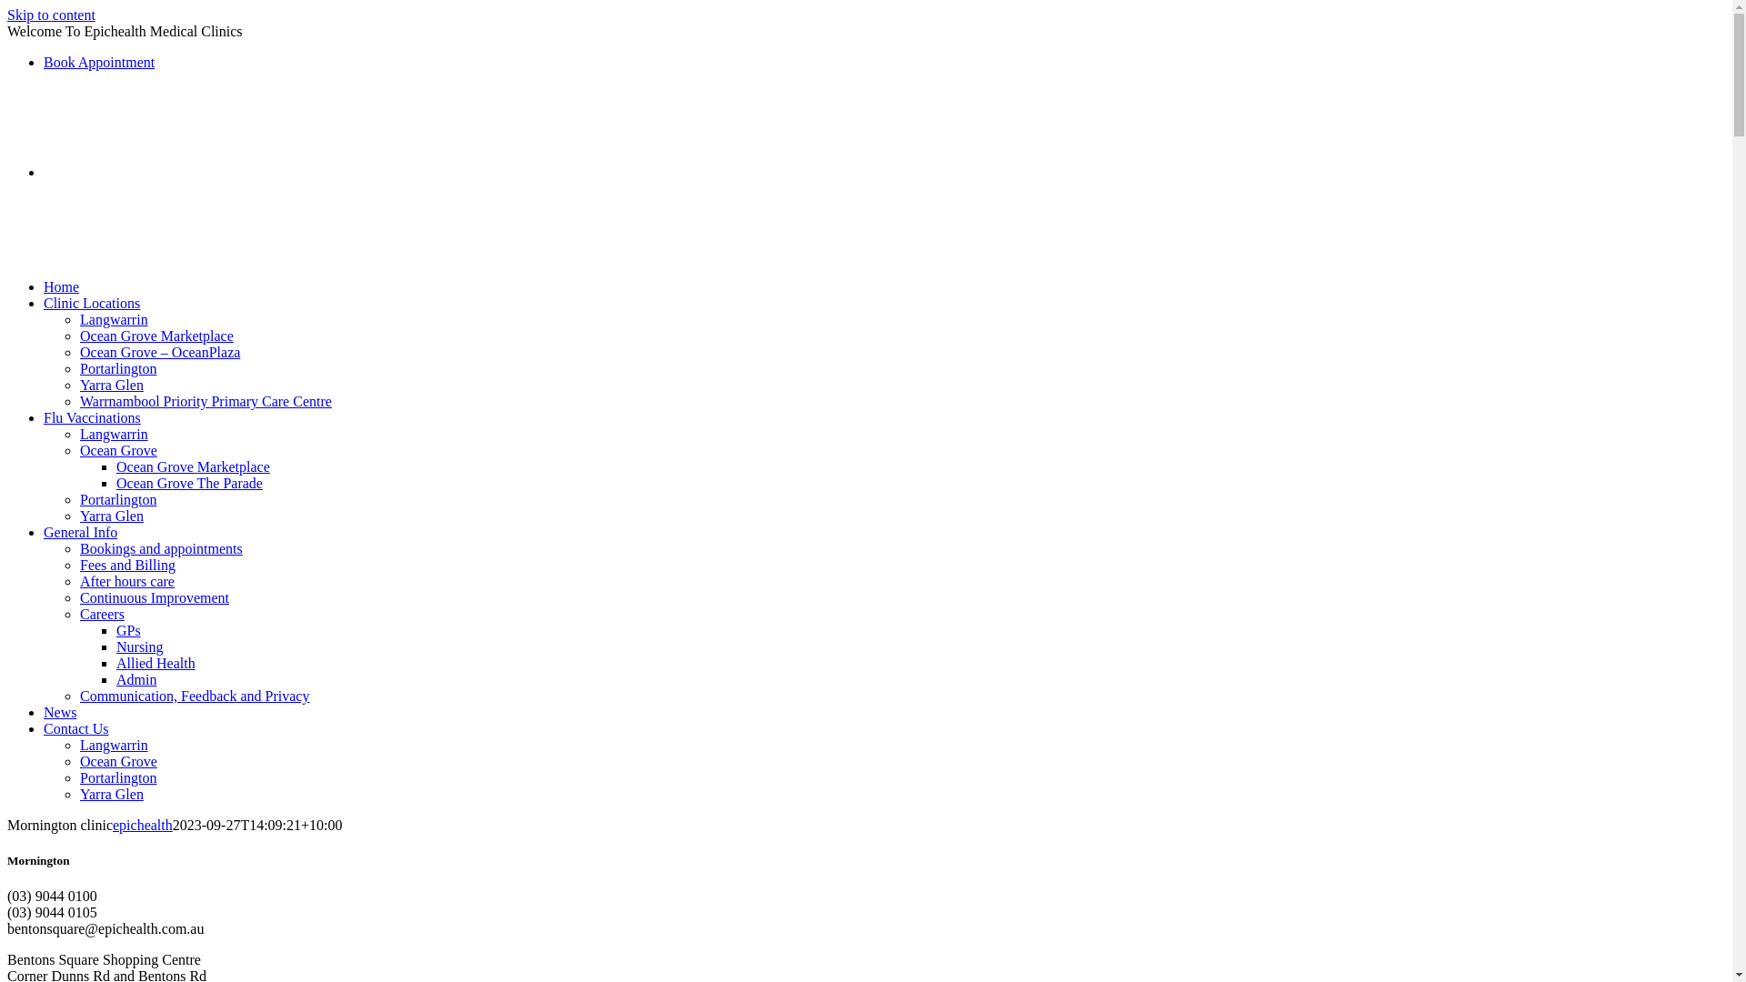 The height and width of the screenshot is (982, 1746). Describe the element at coordinates (60, 713) in the screenshot. I see `News` at that location.